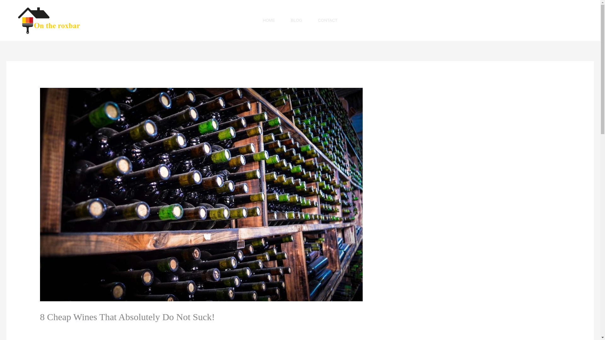 Image resolution: width=605 pixels, height=340 pixels. Describe the element at coordinates (60, 329) in the screenshot. I see `Leave a Comment` at that location.